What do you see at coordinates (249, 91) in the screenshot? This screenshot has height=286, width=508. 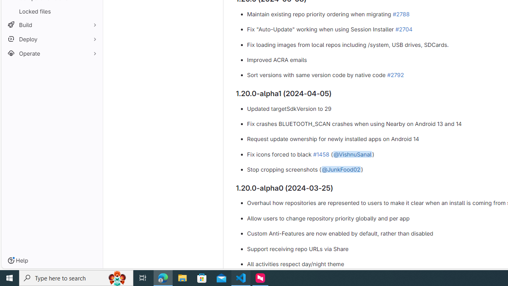 I see `Terminal (Ctrl+`)` at bounding box center [249, 91].